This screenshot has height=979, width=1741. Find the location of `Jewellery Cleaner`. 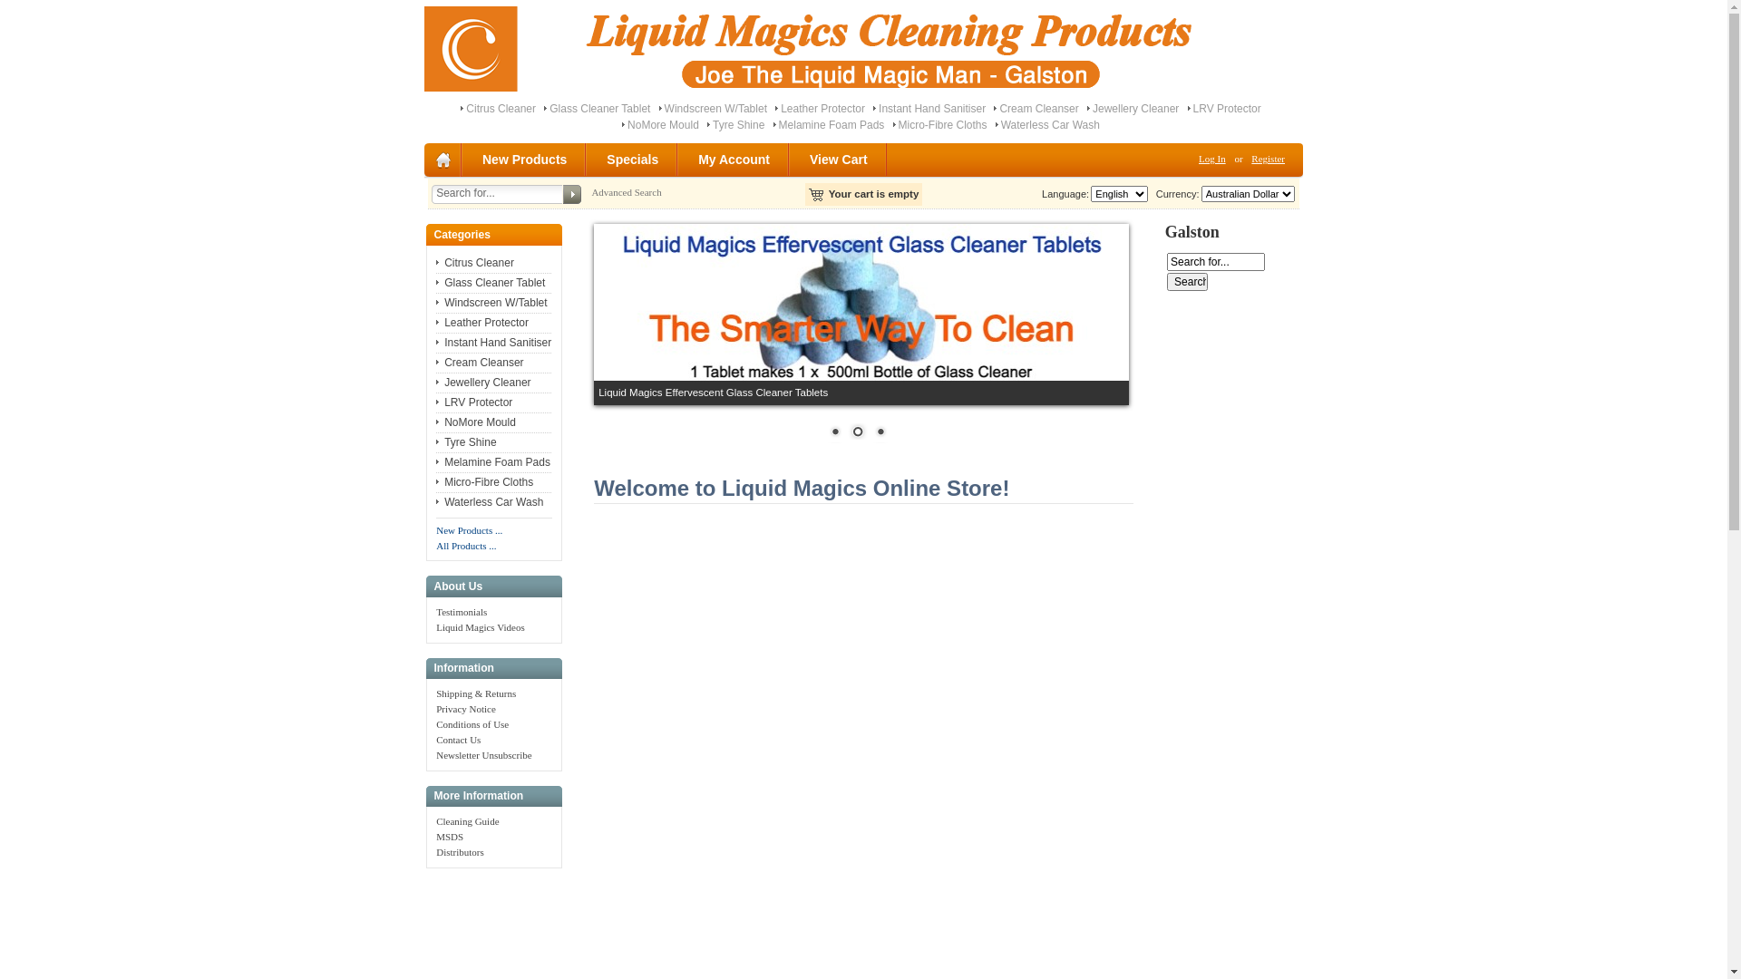

Jewellery Cleaner is located at coordinates (1135, 109).